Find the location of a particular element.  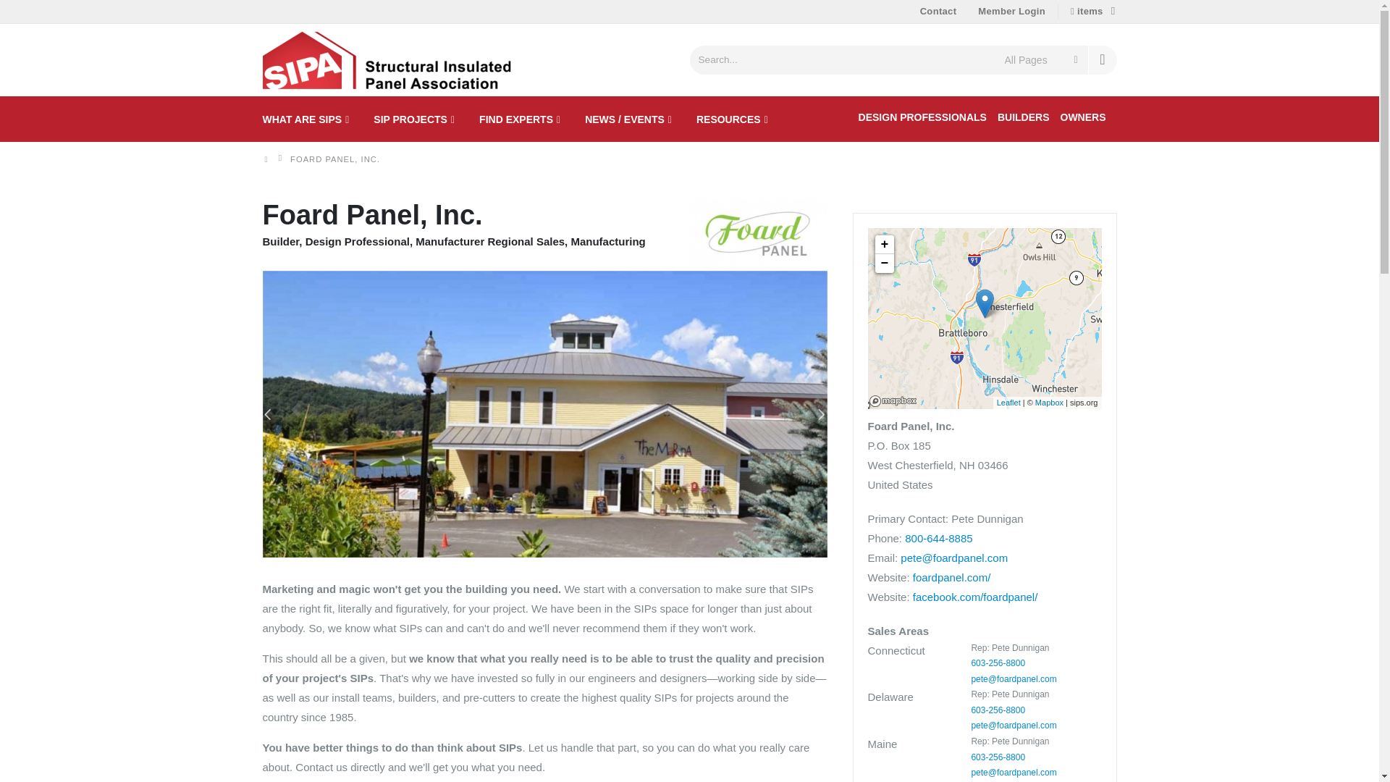

DESIGN PROFESSIONALS is located at coordinates (922, 117).